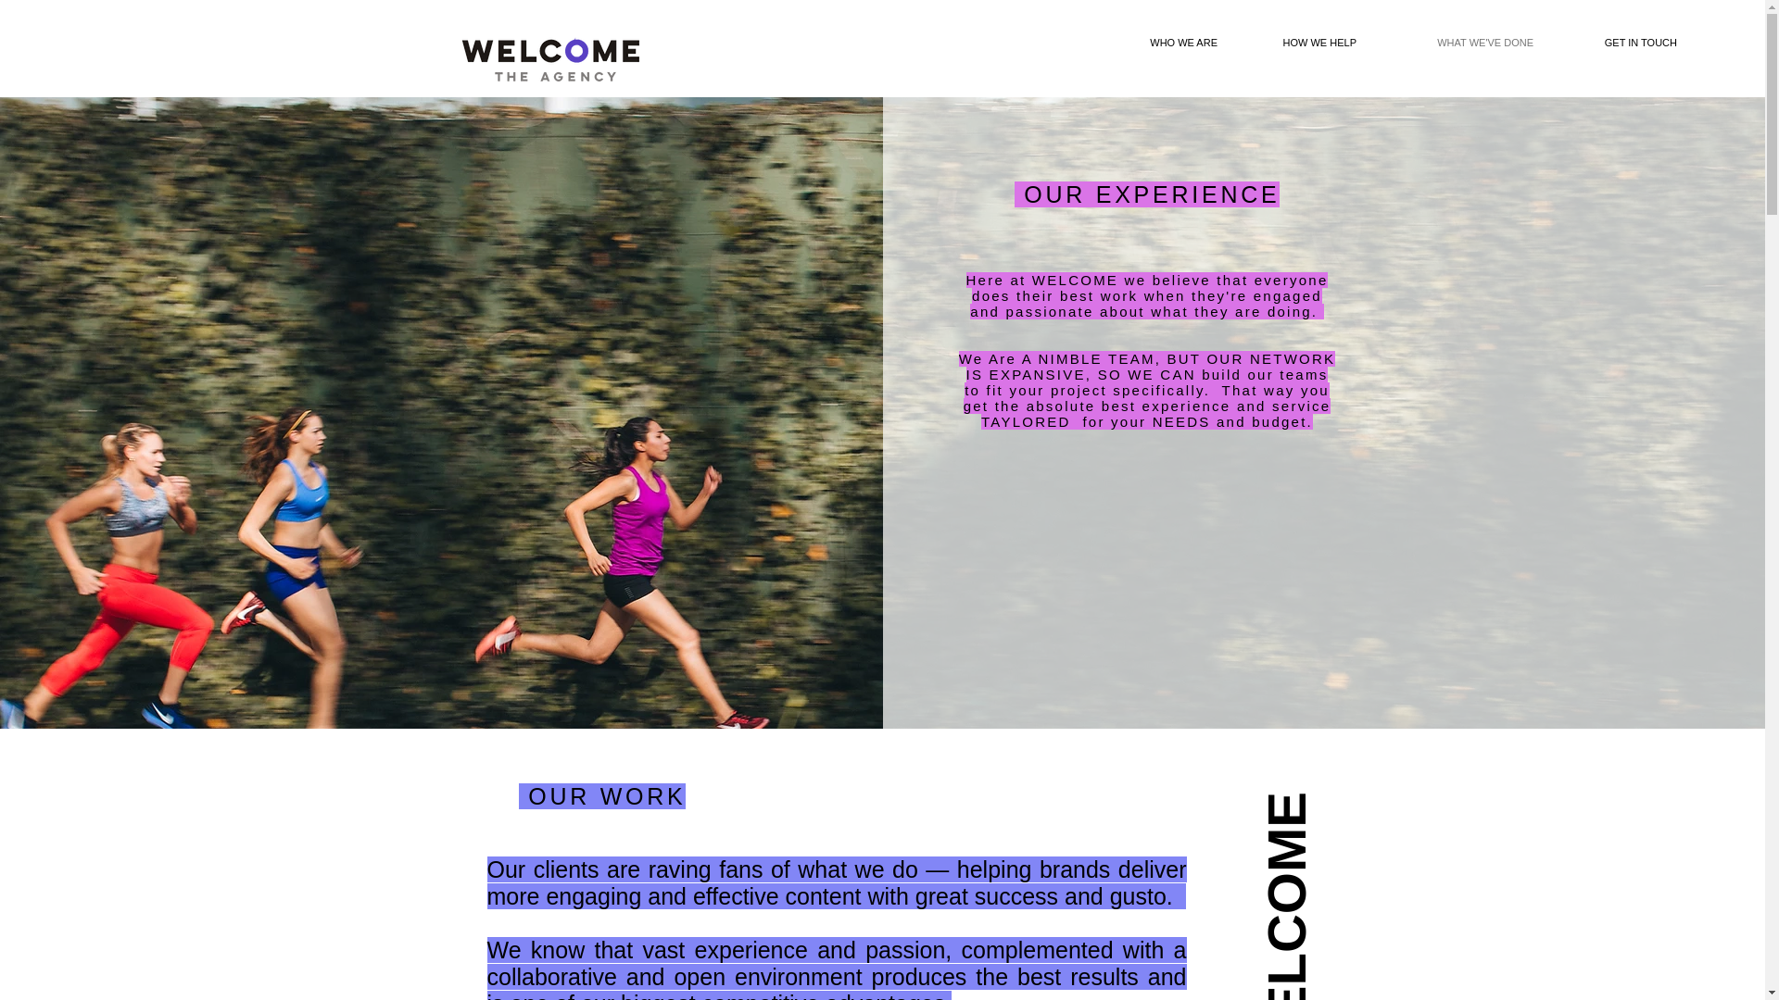 The width and height of the screenshot is (1779, 1000). I want to click on GET IN TOUCH, so click(1620, 43).